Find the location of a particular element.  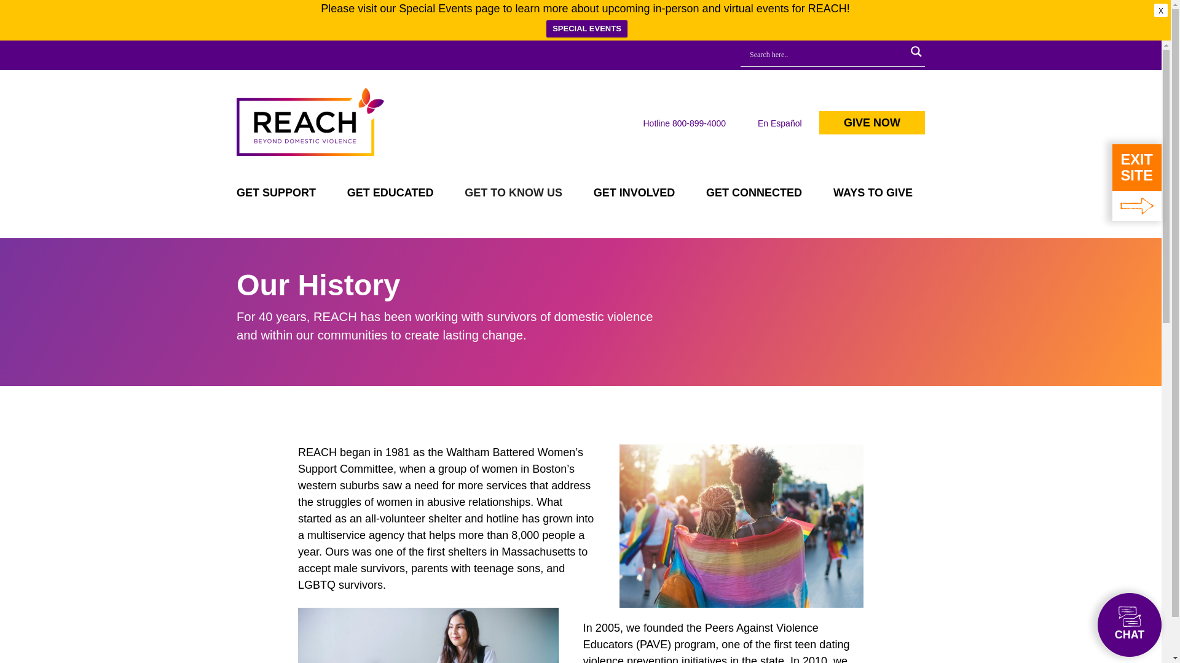

GET TO KNOW US is located at coordinates (513, 195).